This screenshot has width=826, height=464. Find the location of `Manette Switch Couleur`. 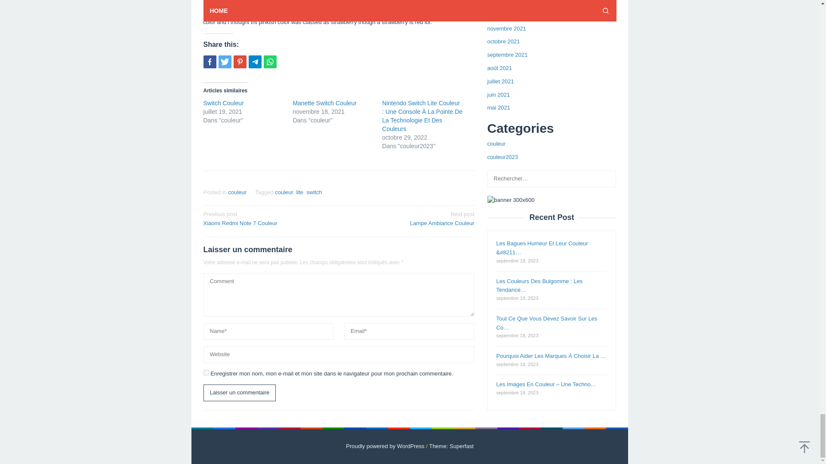

Manette Switch Couleur is located at coordinates (255, 61).